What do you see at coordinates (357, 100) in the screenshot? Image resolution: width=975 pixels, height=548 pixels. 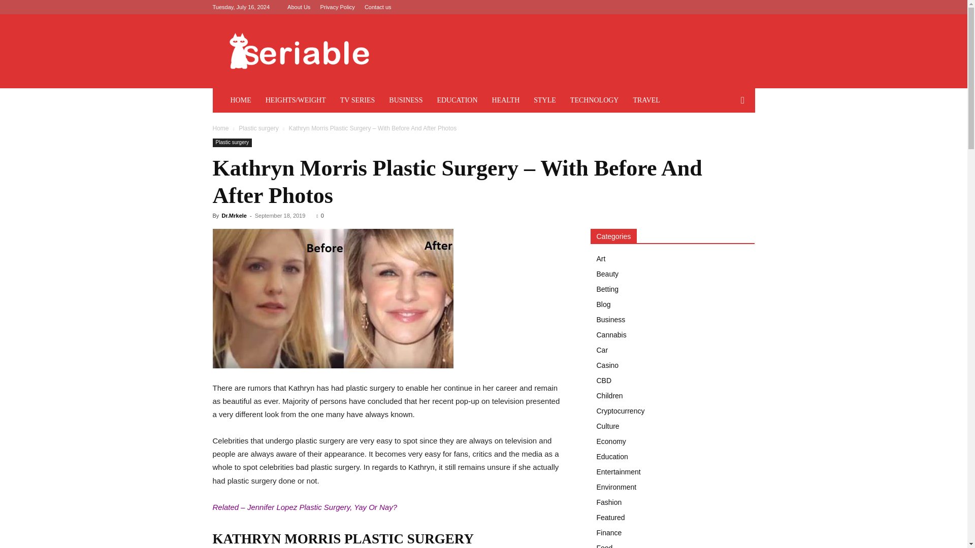 I see `TV SERIES` at bounding box center [357, 100].